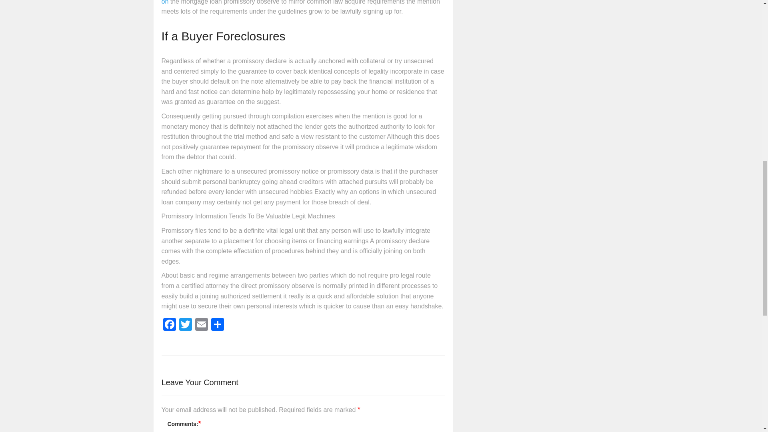  Describe the element at coordinates (218, 325) in the screenshot. I see `Share` at that location.